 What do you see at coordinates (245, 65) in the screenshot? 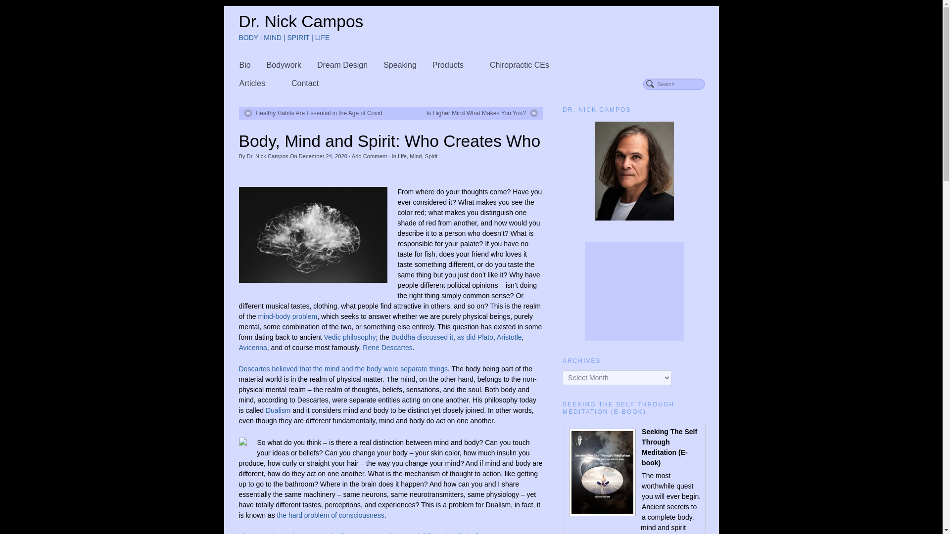
I see `Bio` at bounding box center [245, 65].